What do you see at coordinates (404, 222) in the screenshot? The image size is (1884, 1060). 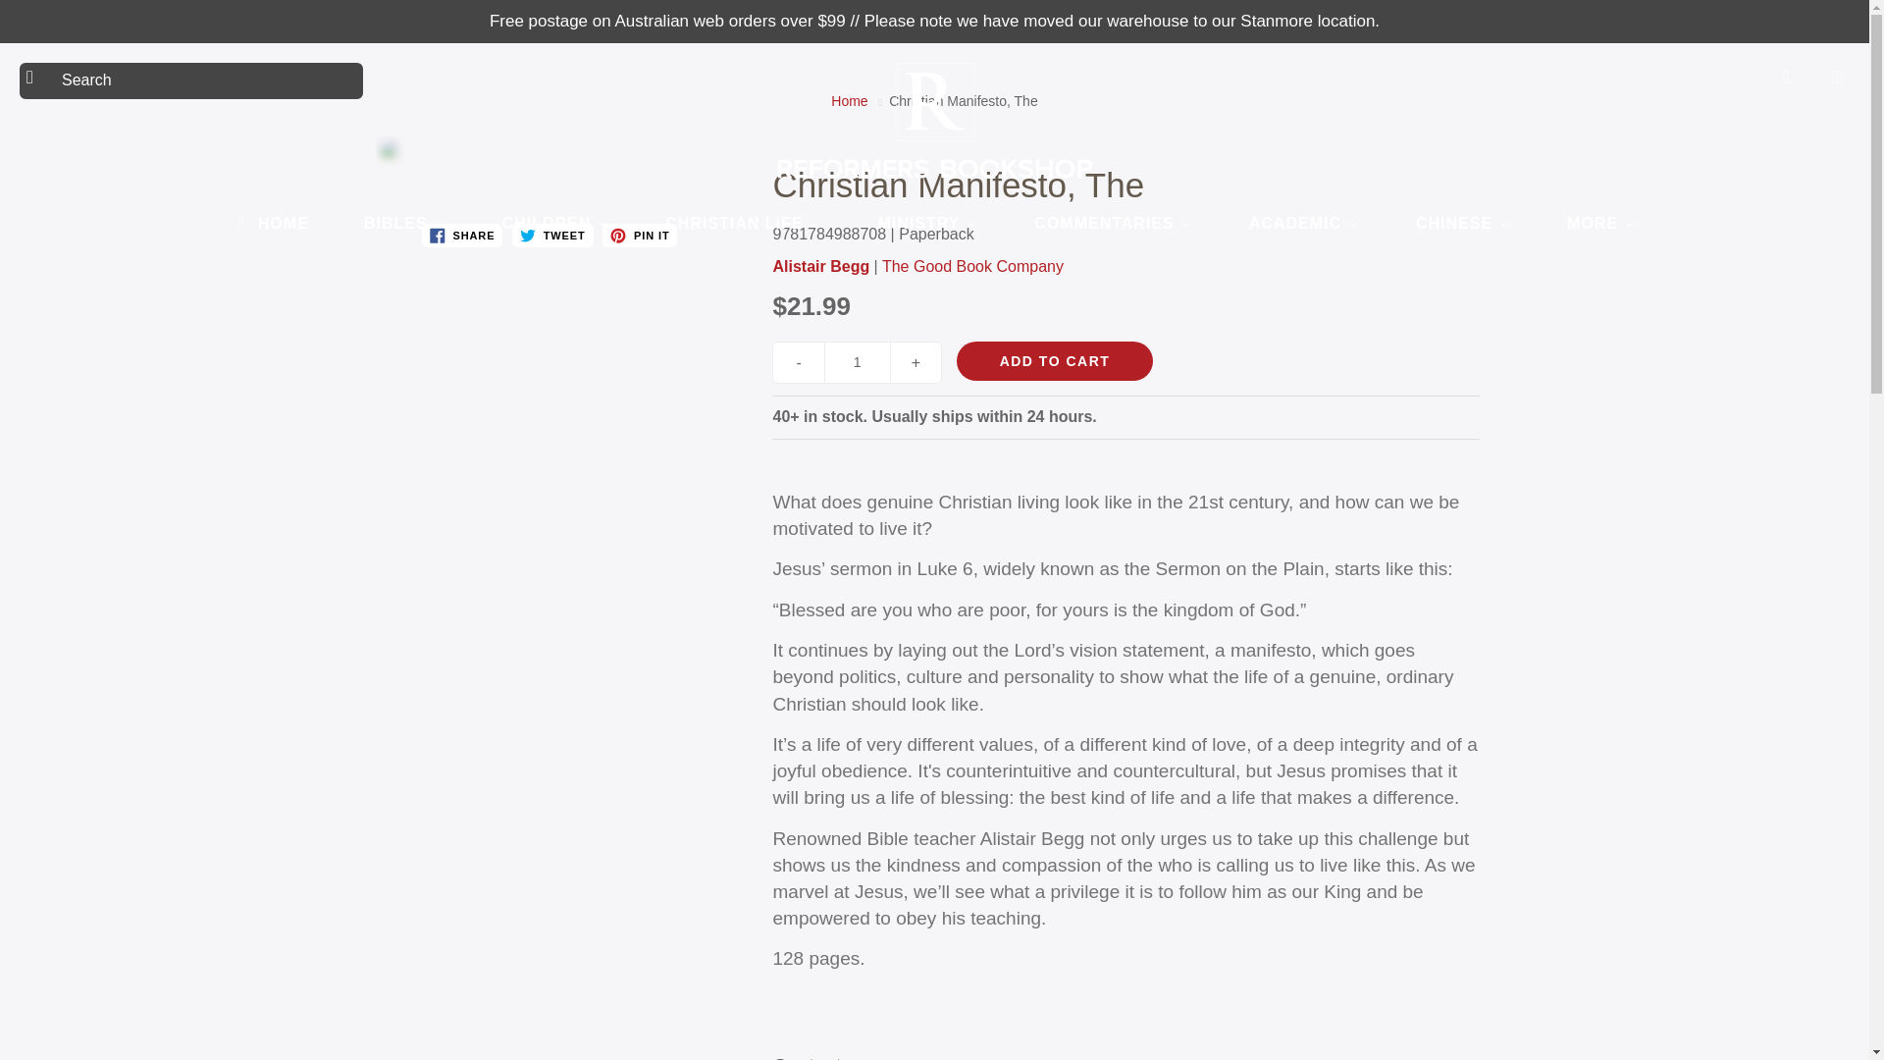 I see `BIBLES` at bounding box center [404, 222].